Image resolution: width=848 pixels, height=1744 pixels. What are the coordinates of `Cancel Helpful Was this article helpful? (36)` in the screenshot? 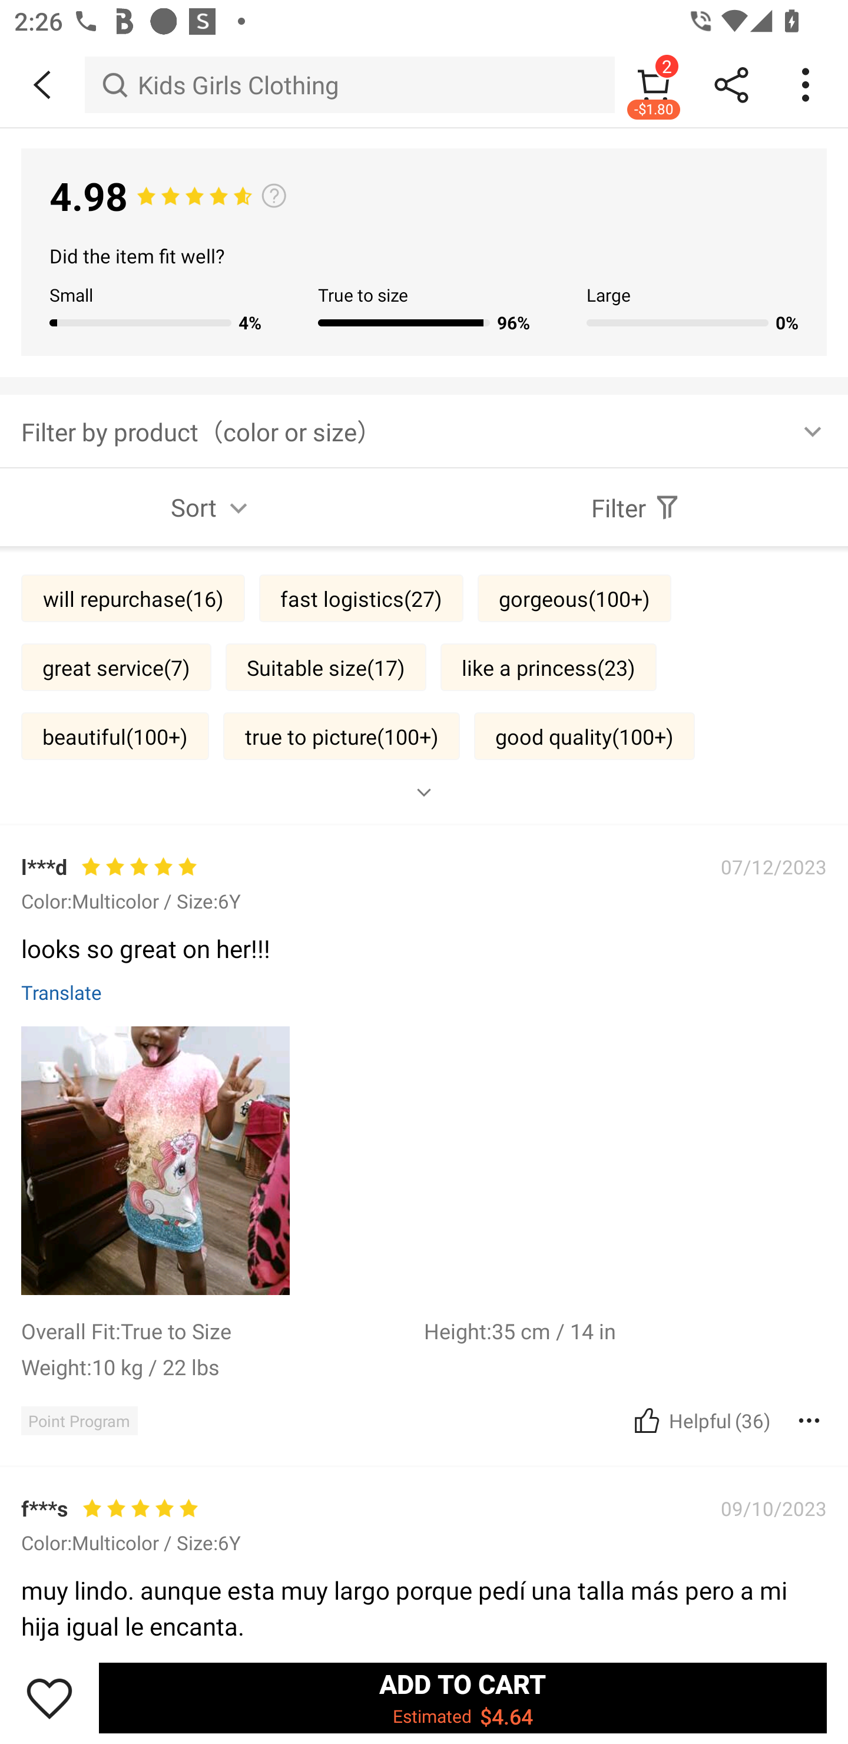 It's located at (700, 1420).